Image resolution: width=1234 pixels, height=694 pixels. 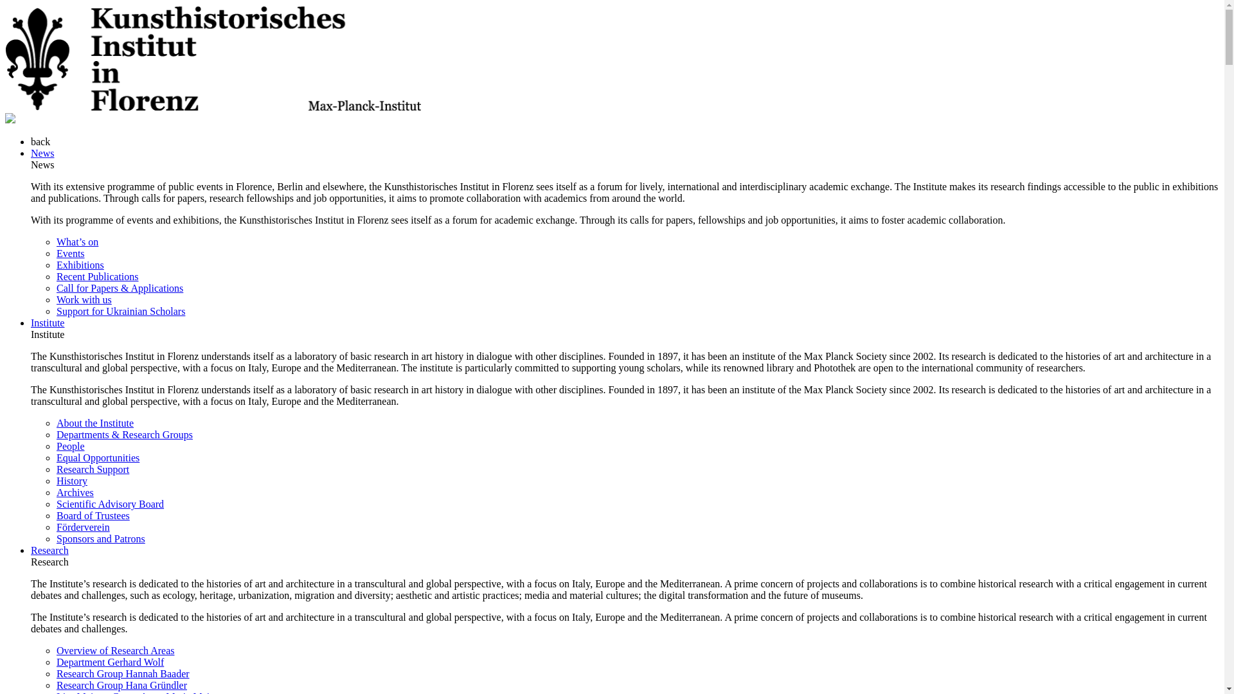 I want to click on Scientific Advisory Board, so click(x=111, y=504).